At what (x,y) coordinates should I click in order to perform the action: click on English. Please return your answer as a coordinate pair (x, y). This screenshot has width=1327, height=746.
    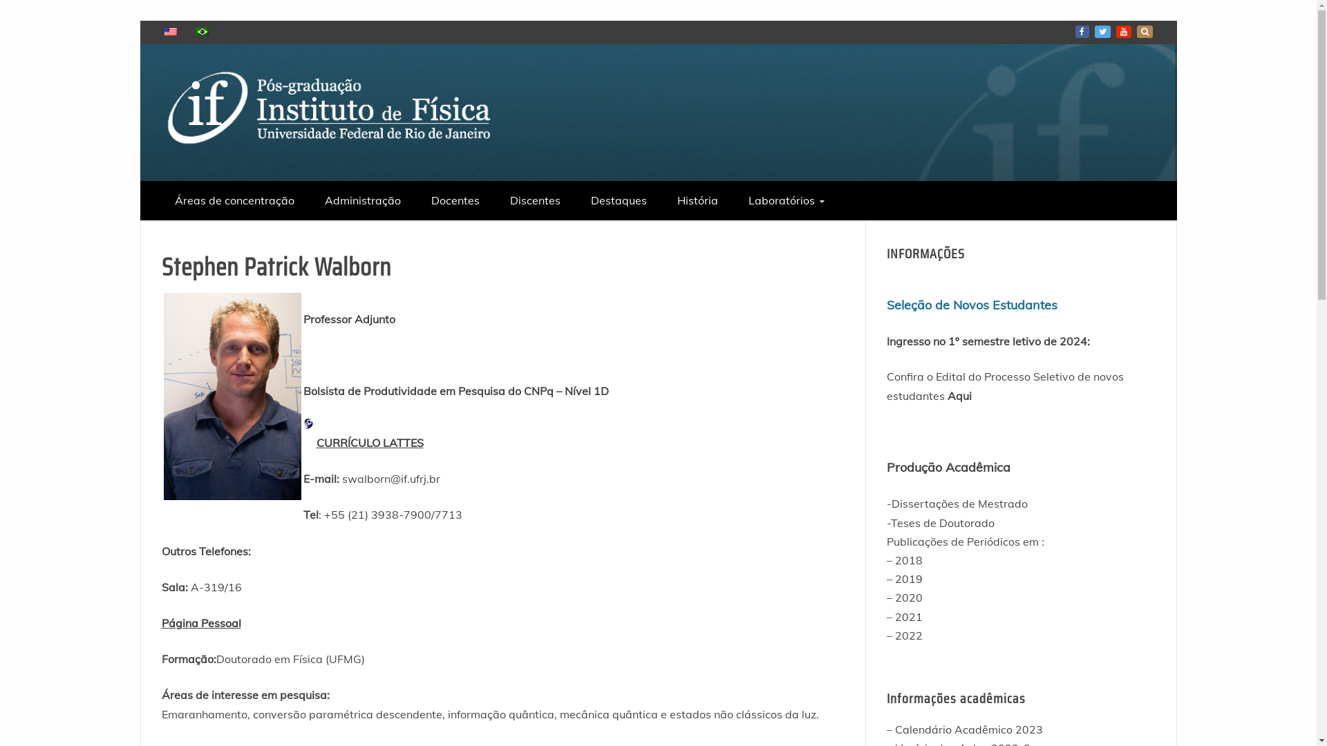
    Looking at the image, I should click on (171, 32).